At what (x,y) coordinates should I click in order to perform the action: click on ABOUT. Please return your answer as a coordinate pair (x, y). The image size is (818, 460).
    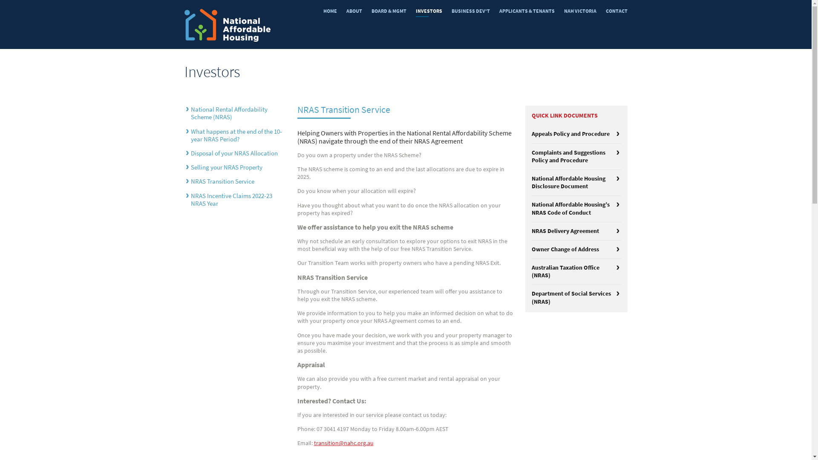
    Looking at the image, I should click on (354, 11).